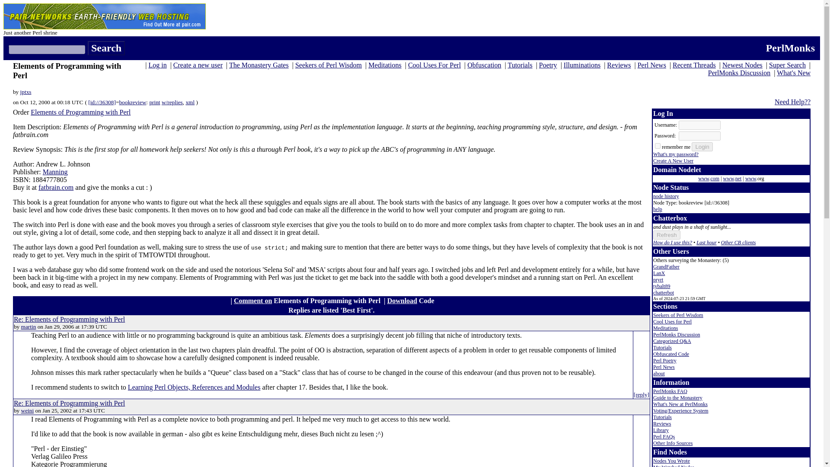 Image resolution: width=830 pixels, height=467 pixels. I want to click on Poetry, so click(548, 65).